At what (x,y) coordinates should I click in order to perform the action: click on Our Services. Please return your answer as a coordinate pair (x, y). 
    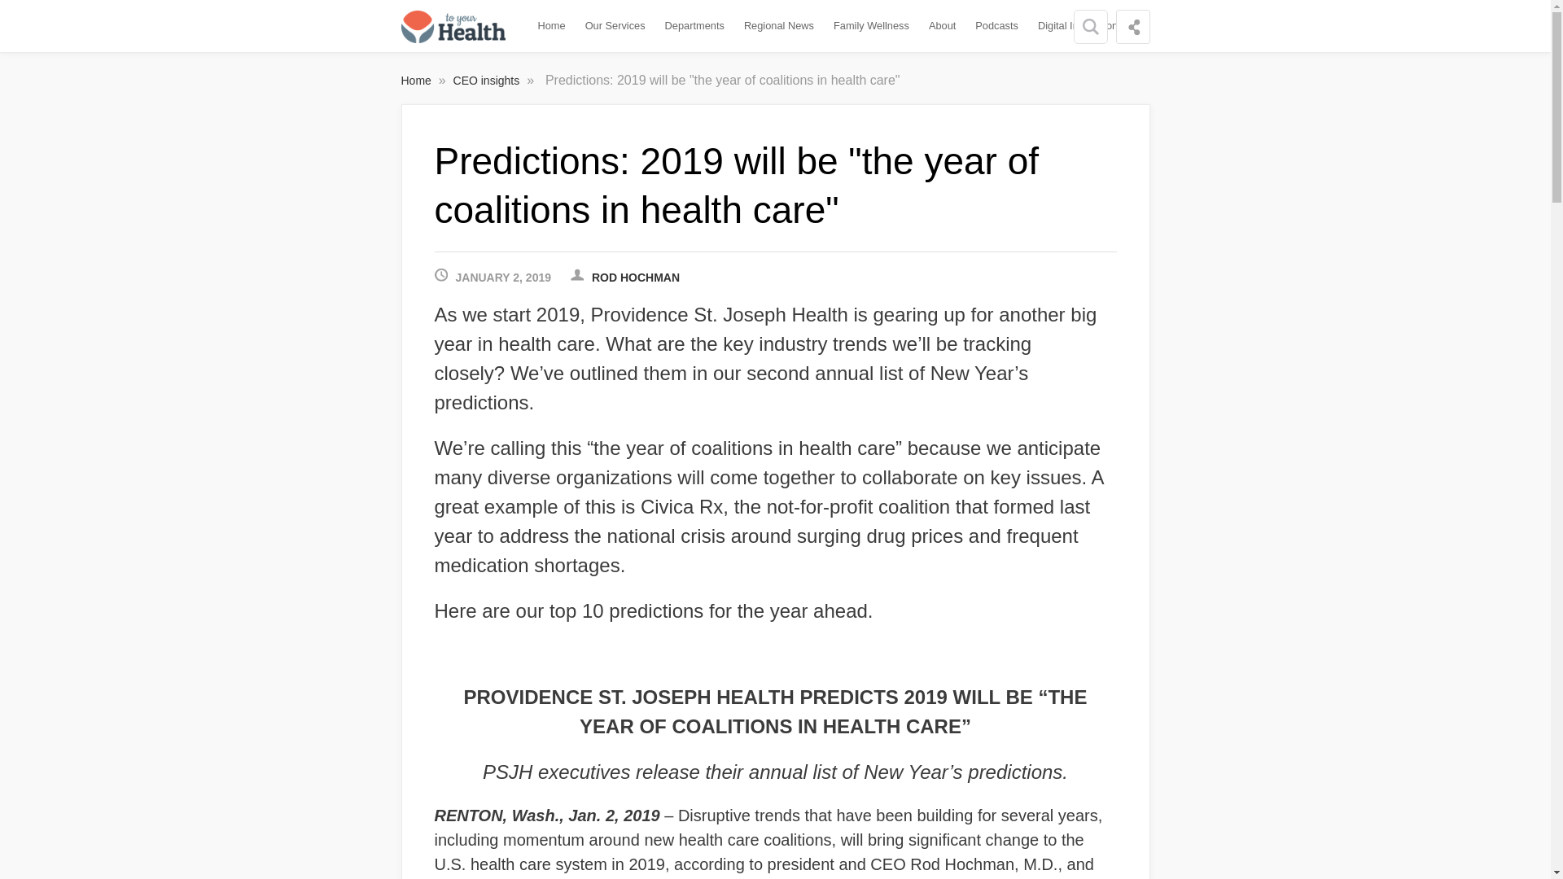
    Looking at the image, I should click on (615, 26).